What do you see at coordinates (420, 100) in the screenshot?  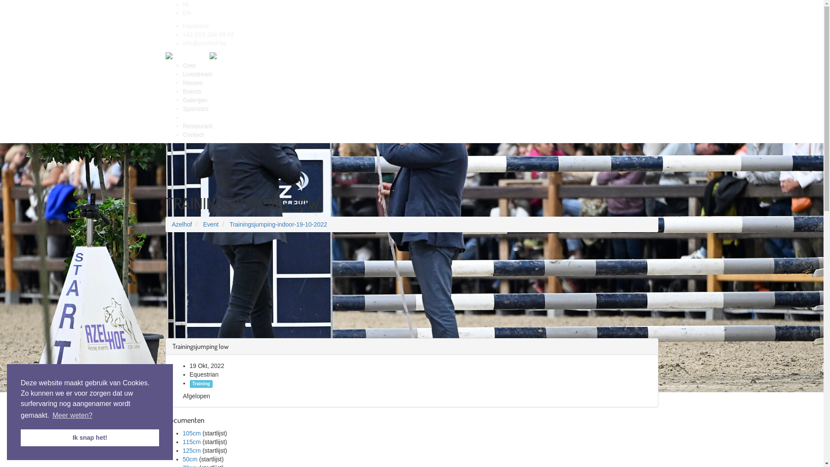 I see `Galerijen` at bounding box center [420, 100].